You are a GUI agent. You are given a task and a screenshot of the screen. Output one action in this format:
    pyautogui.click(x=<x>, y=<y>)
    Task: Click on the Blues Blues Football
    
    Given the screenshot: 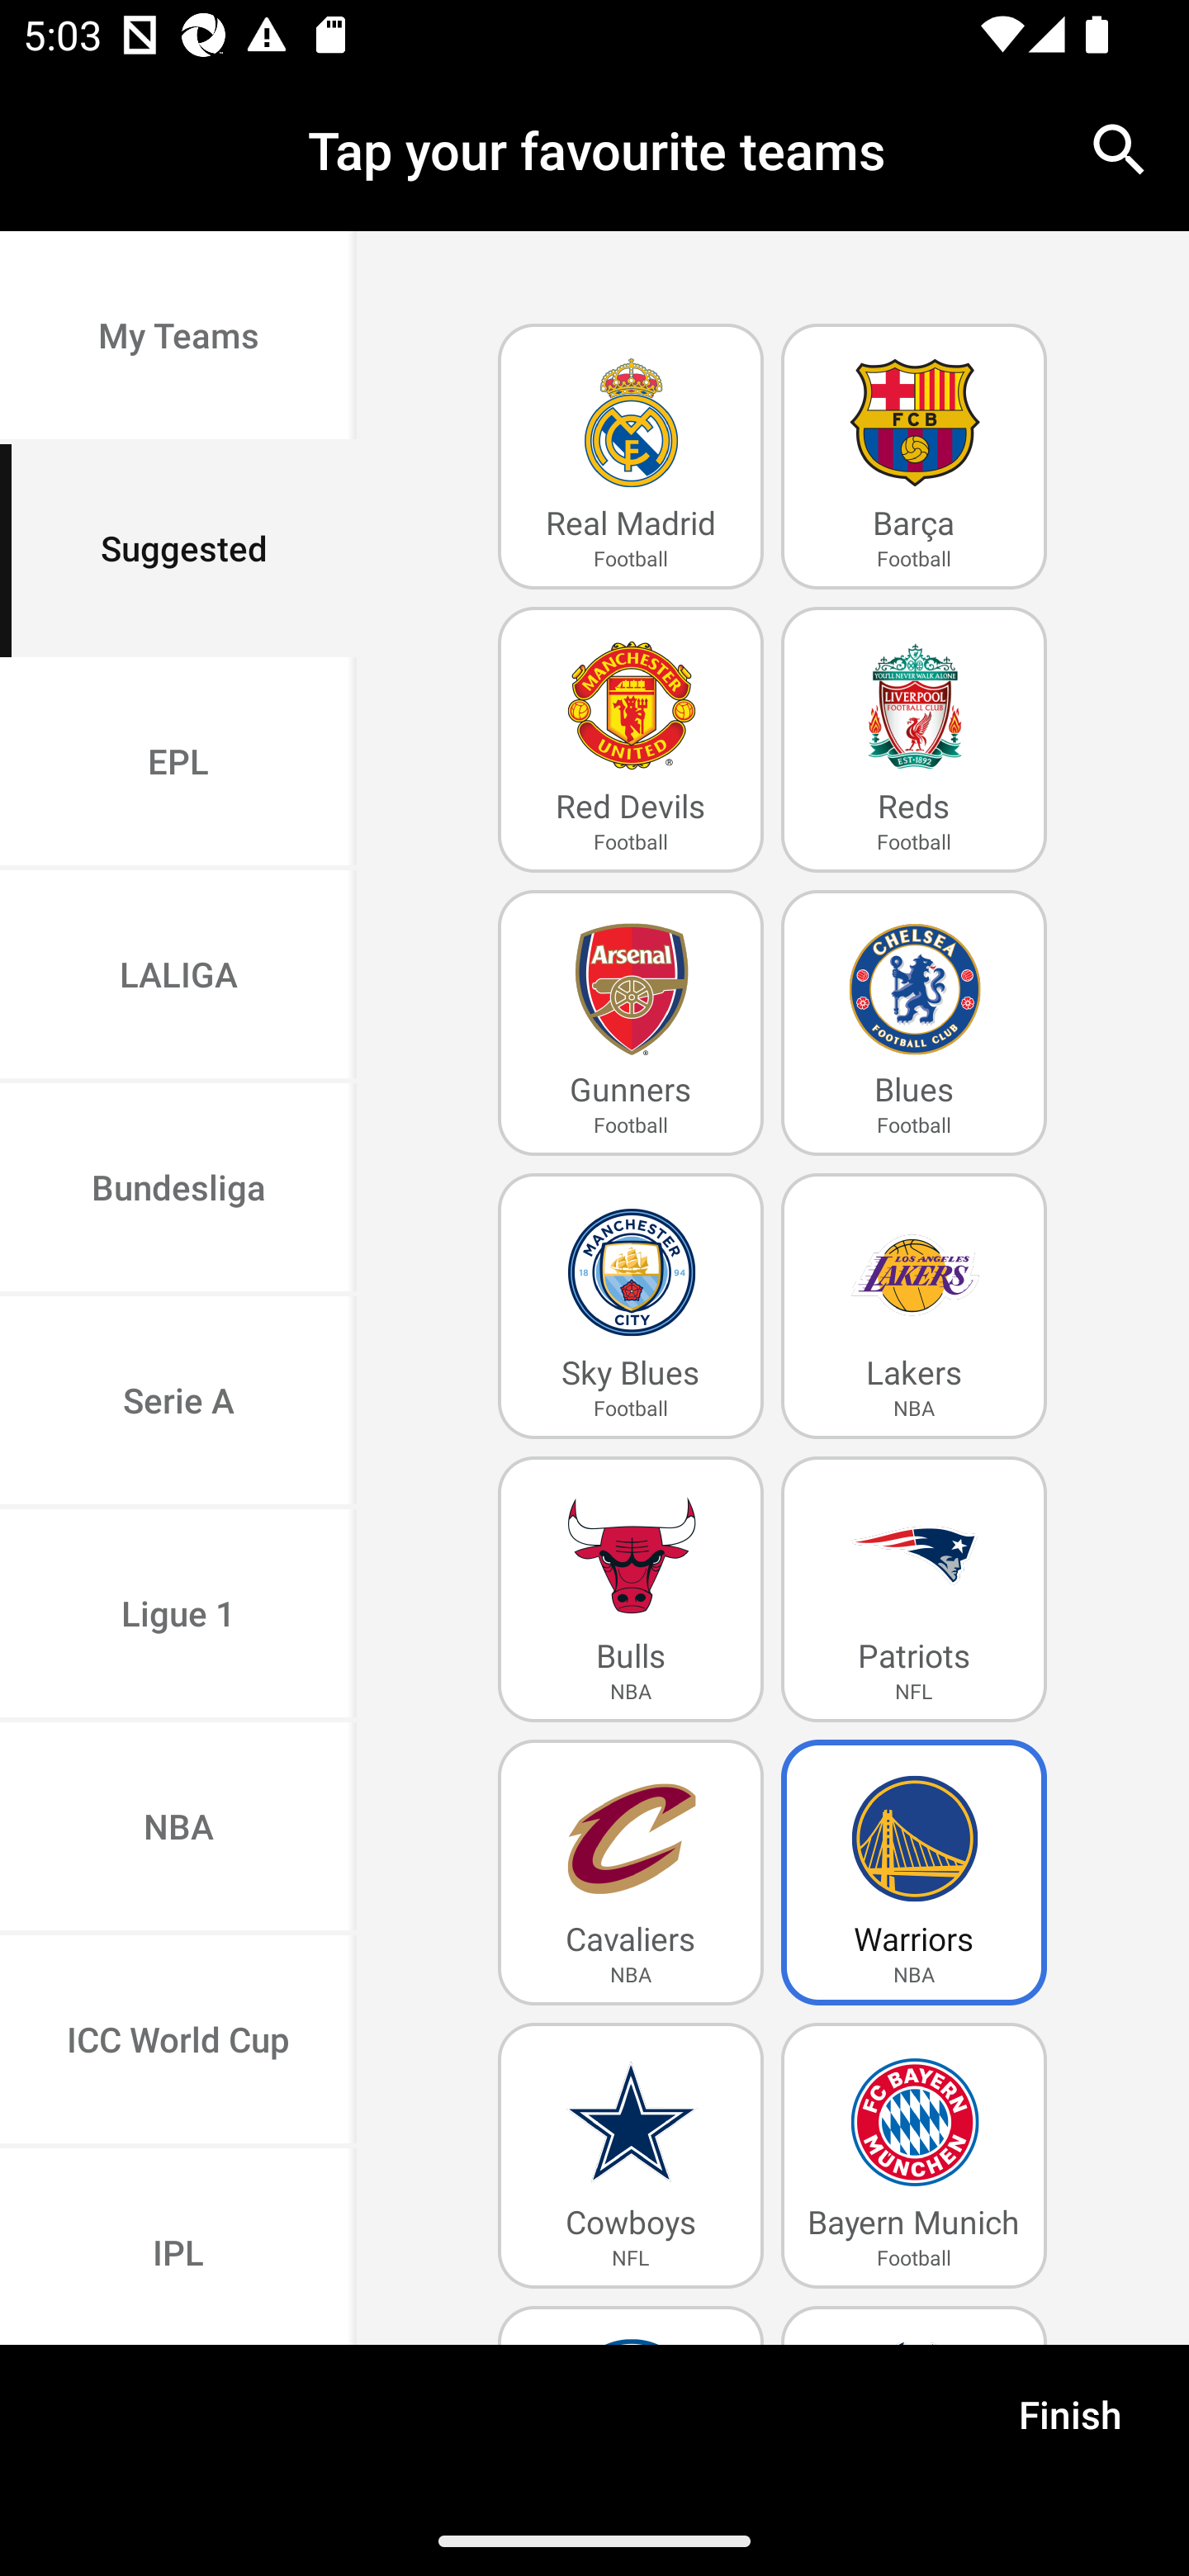 What is the action you would take?
    pyautogui.click(x=914, y=1024)
    